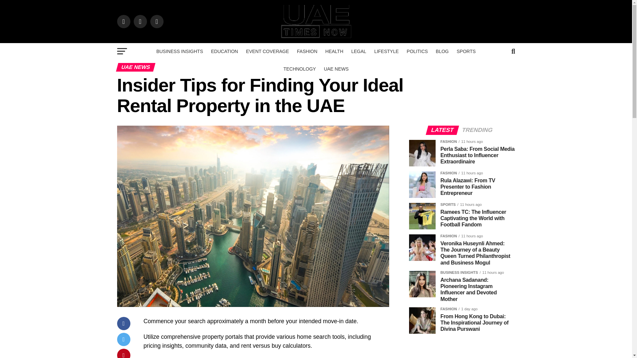 This screenshot has height=358, width=637. What do you see at coordinates (179, 51) in the screenshot?
I see `BUSINESS INSIGHTS` at bounding box center [179, 51].